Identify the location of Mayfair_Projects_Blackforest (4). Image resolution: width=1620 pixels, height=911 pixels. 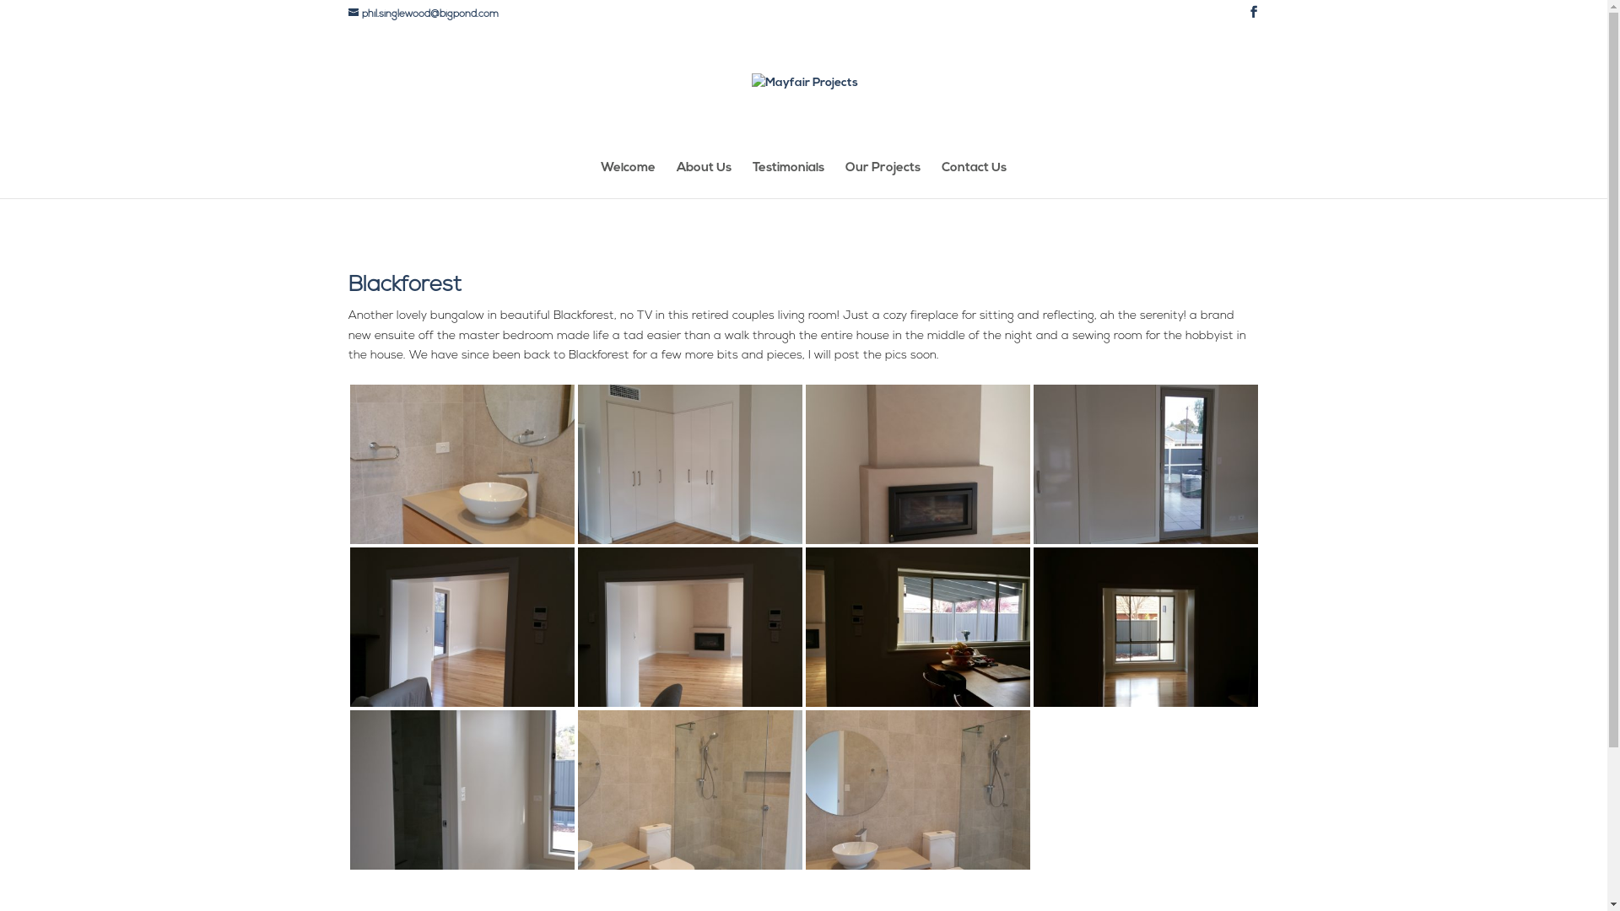
(1145, 543).